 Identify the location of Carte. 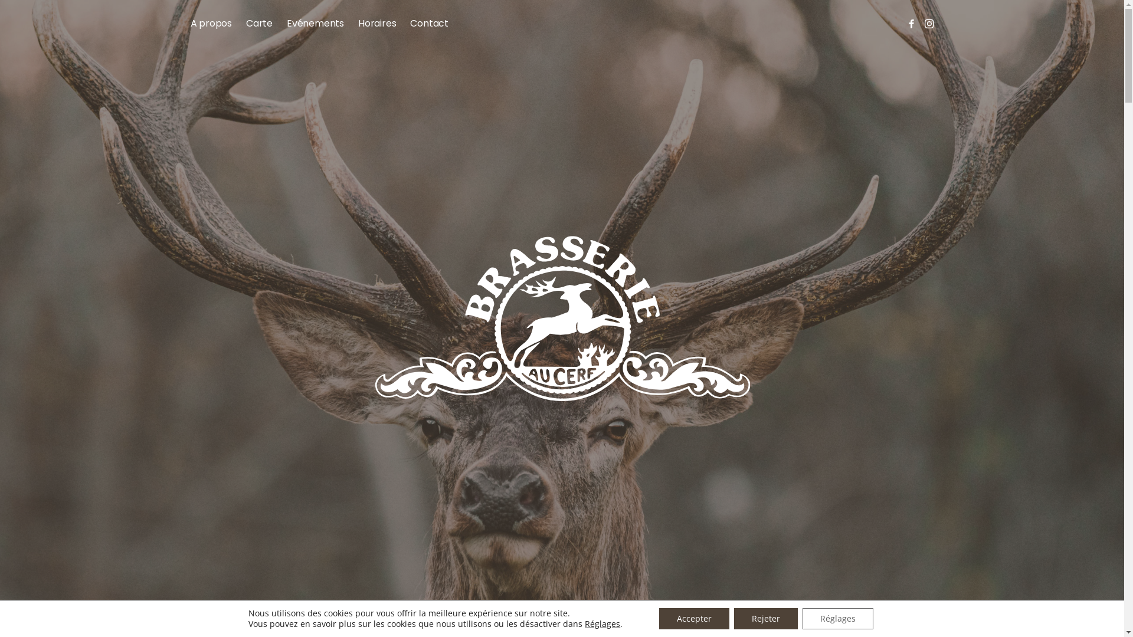
(260, 24).